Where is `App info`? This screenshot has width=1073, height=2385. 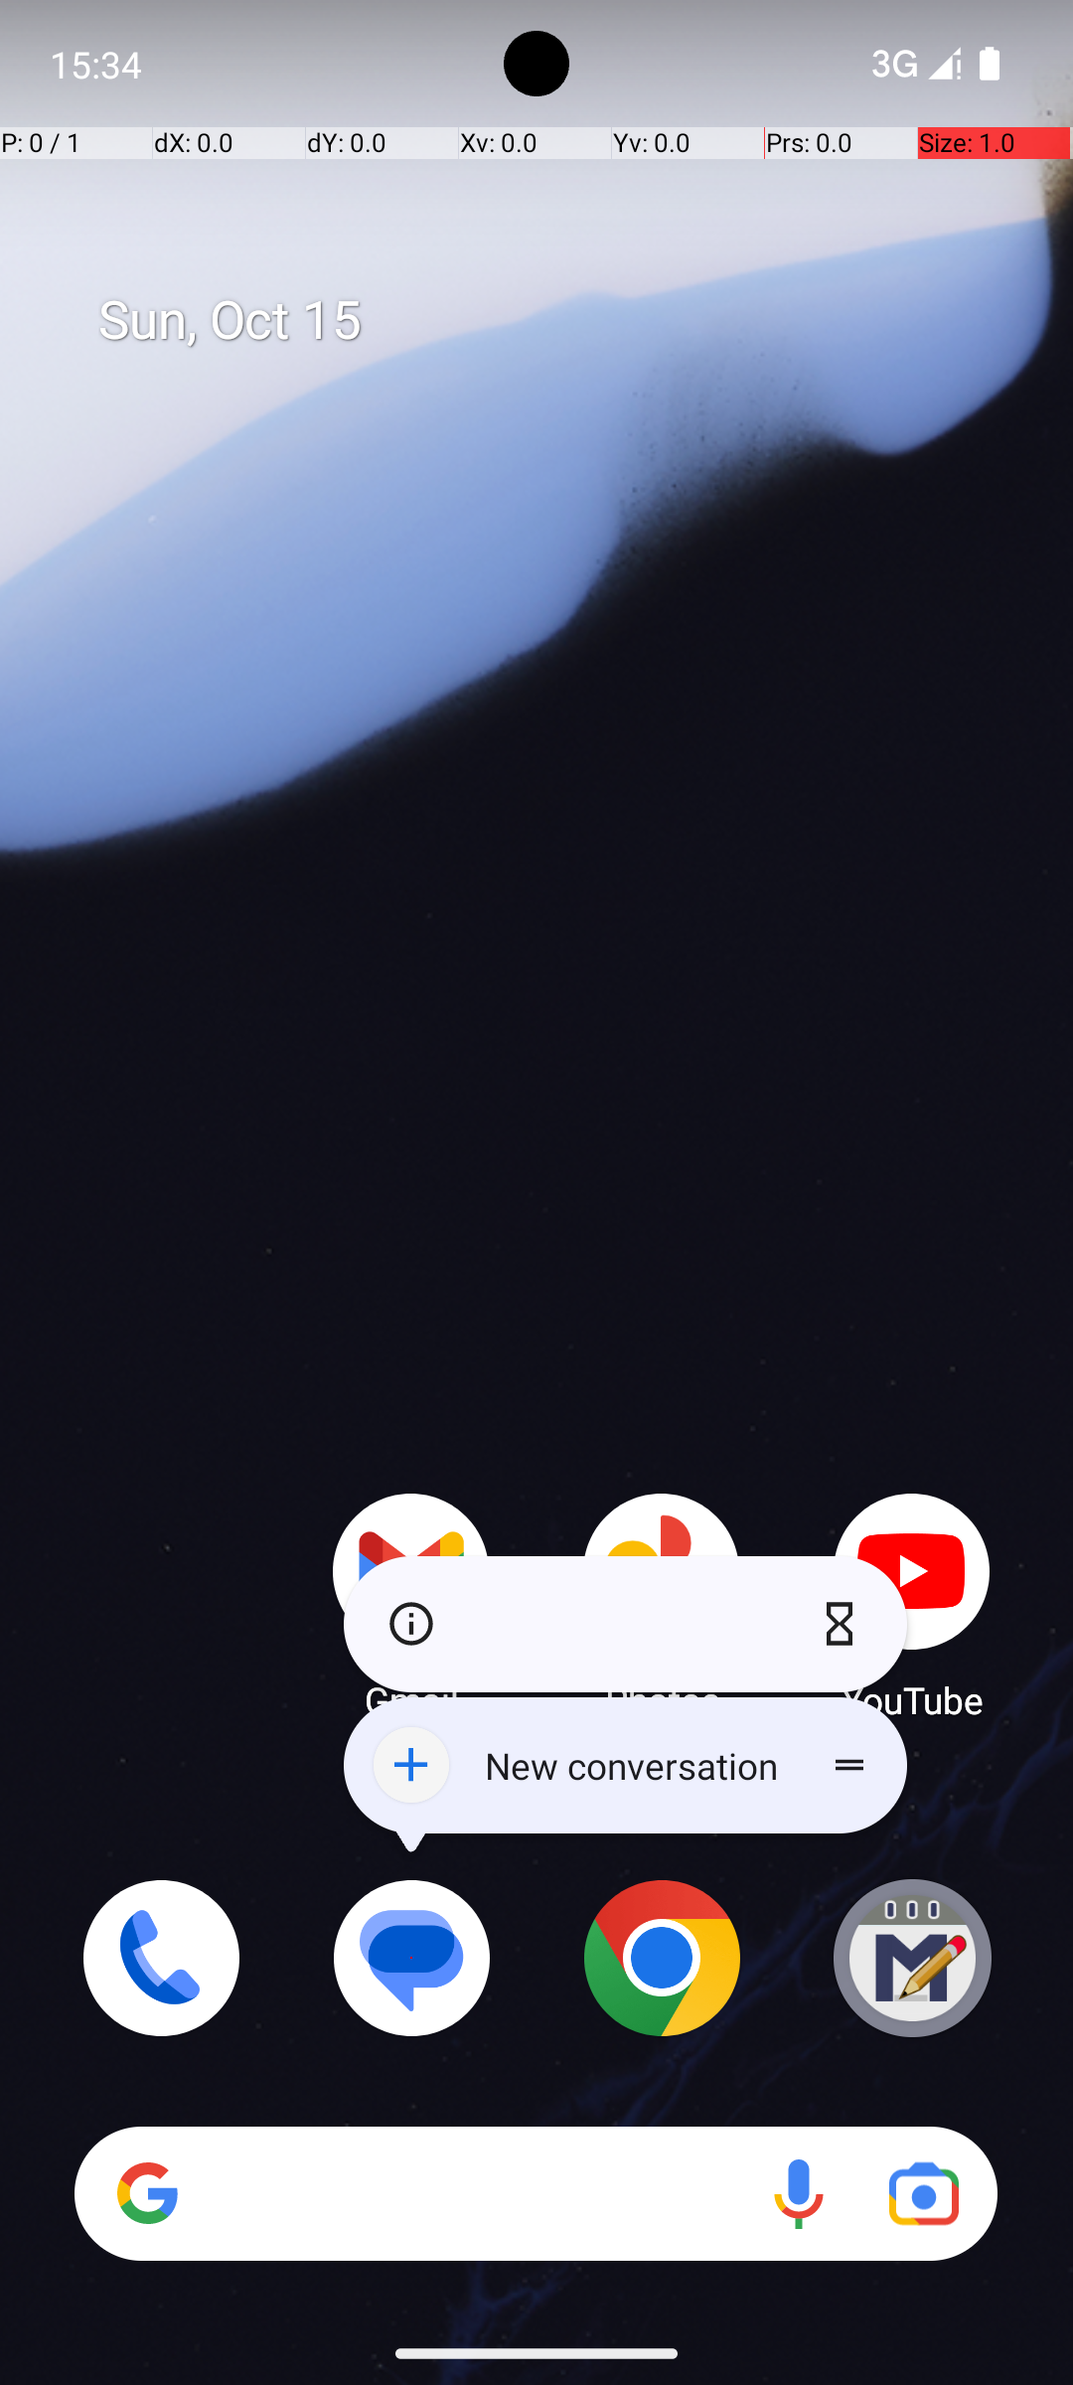
App info is located at coordinates (406, 1624).